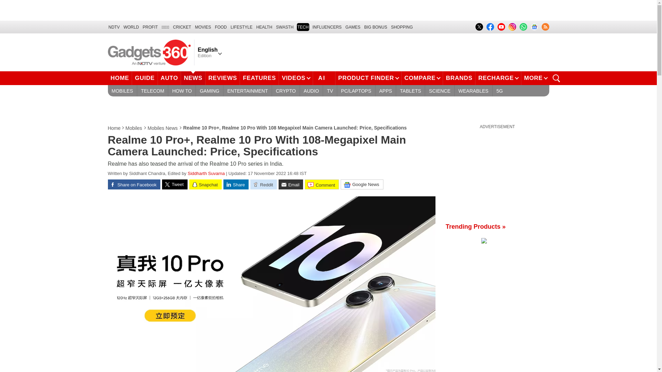 The width and height of the screenshot is (662, 372). I want to click on NEWS, so click(193, 78).